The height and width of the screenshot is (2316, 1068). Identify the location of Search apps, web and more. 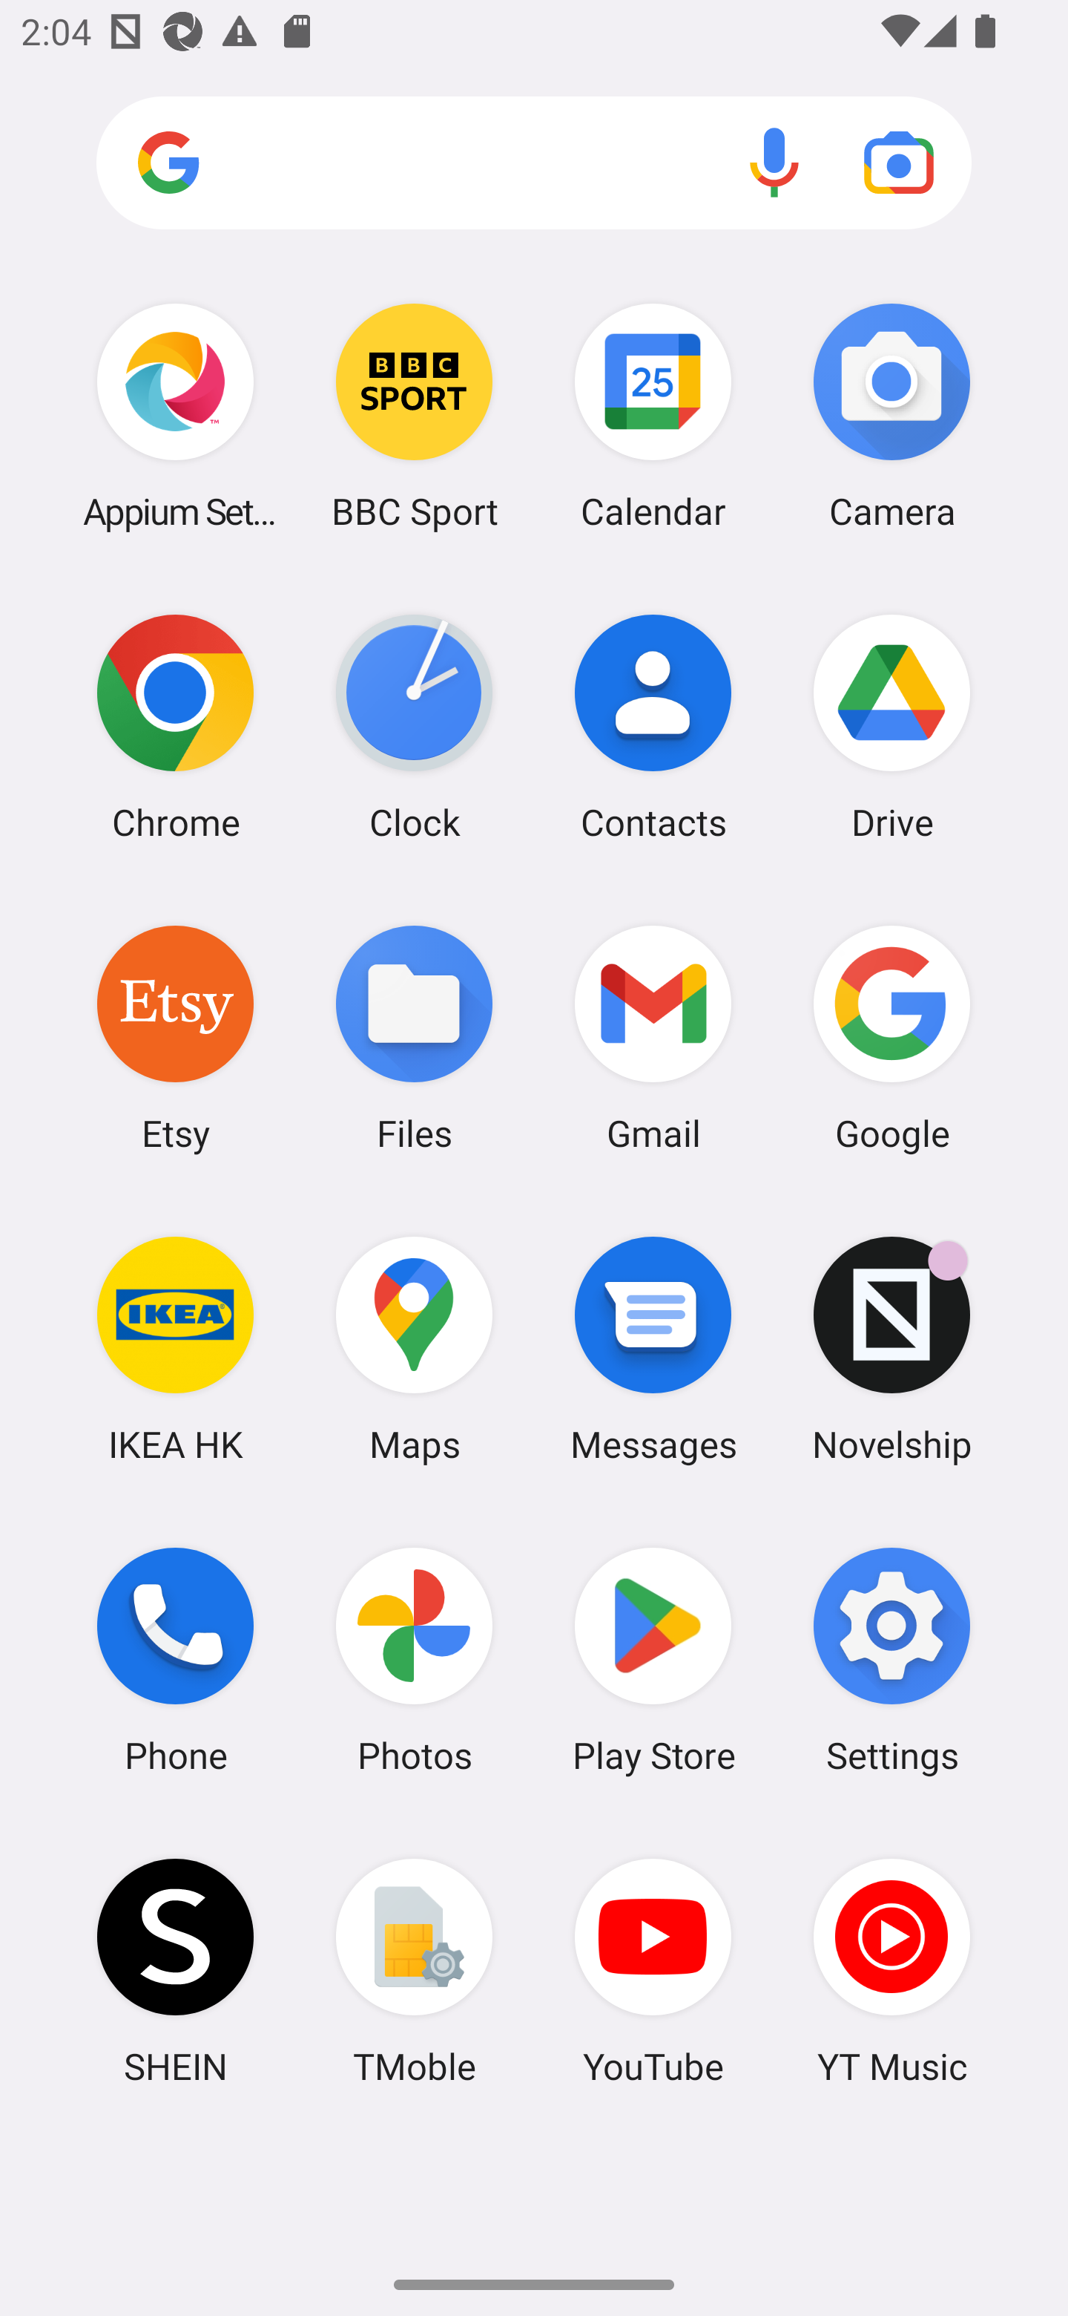
(534, 163).